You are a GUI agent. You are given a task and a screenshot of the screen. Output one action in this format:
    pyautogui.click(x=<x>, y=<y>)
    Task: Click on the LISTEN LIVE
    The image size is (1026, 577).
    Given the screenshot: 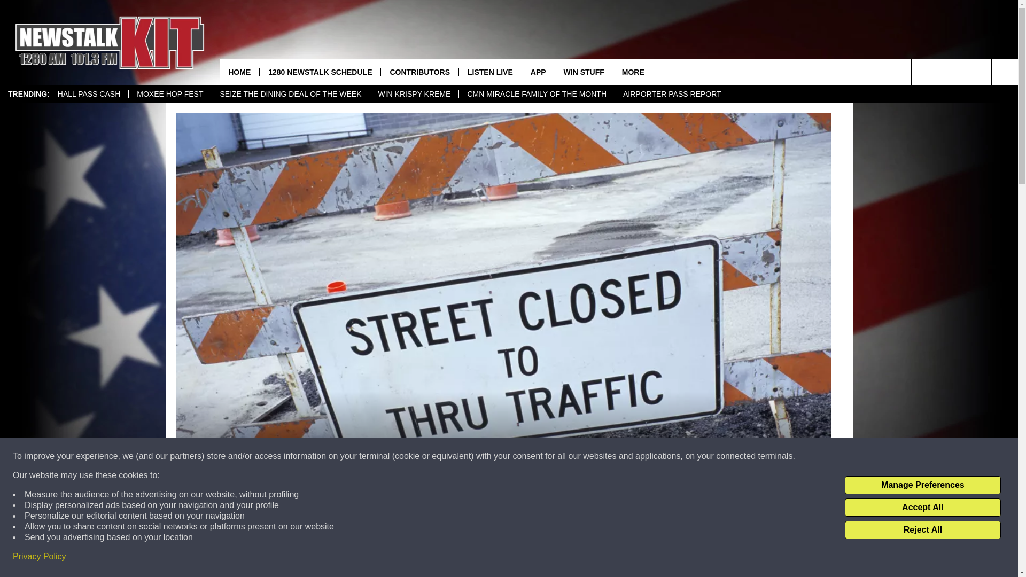 What is the action you would take?
    pyautogui.click(x=489, y=72)
    